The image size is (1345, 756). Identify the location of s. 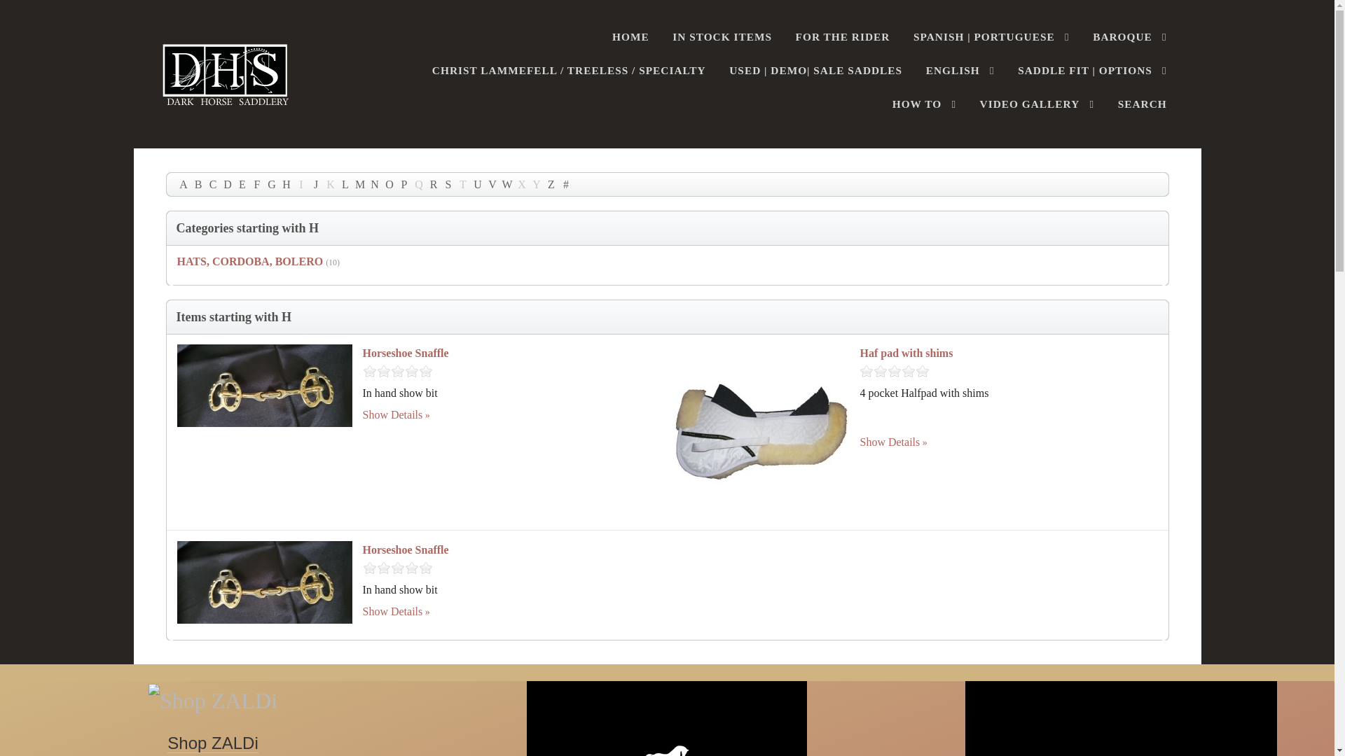
(448, 184).